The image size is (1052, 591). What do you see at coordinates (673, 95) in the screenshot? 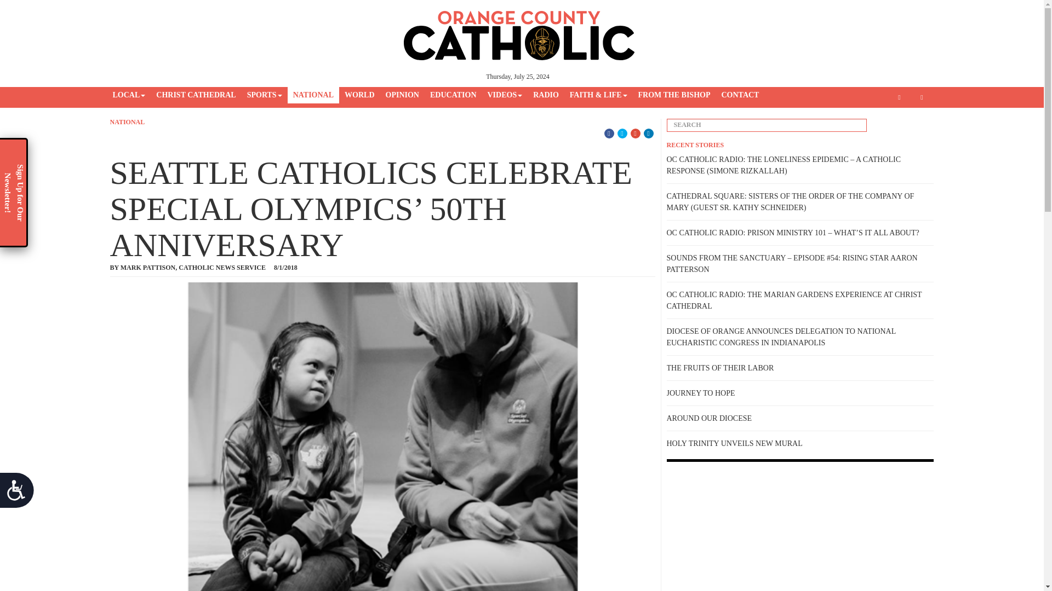
I see `FROM THE BISHOP` at bounding box center [673, 95].